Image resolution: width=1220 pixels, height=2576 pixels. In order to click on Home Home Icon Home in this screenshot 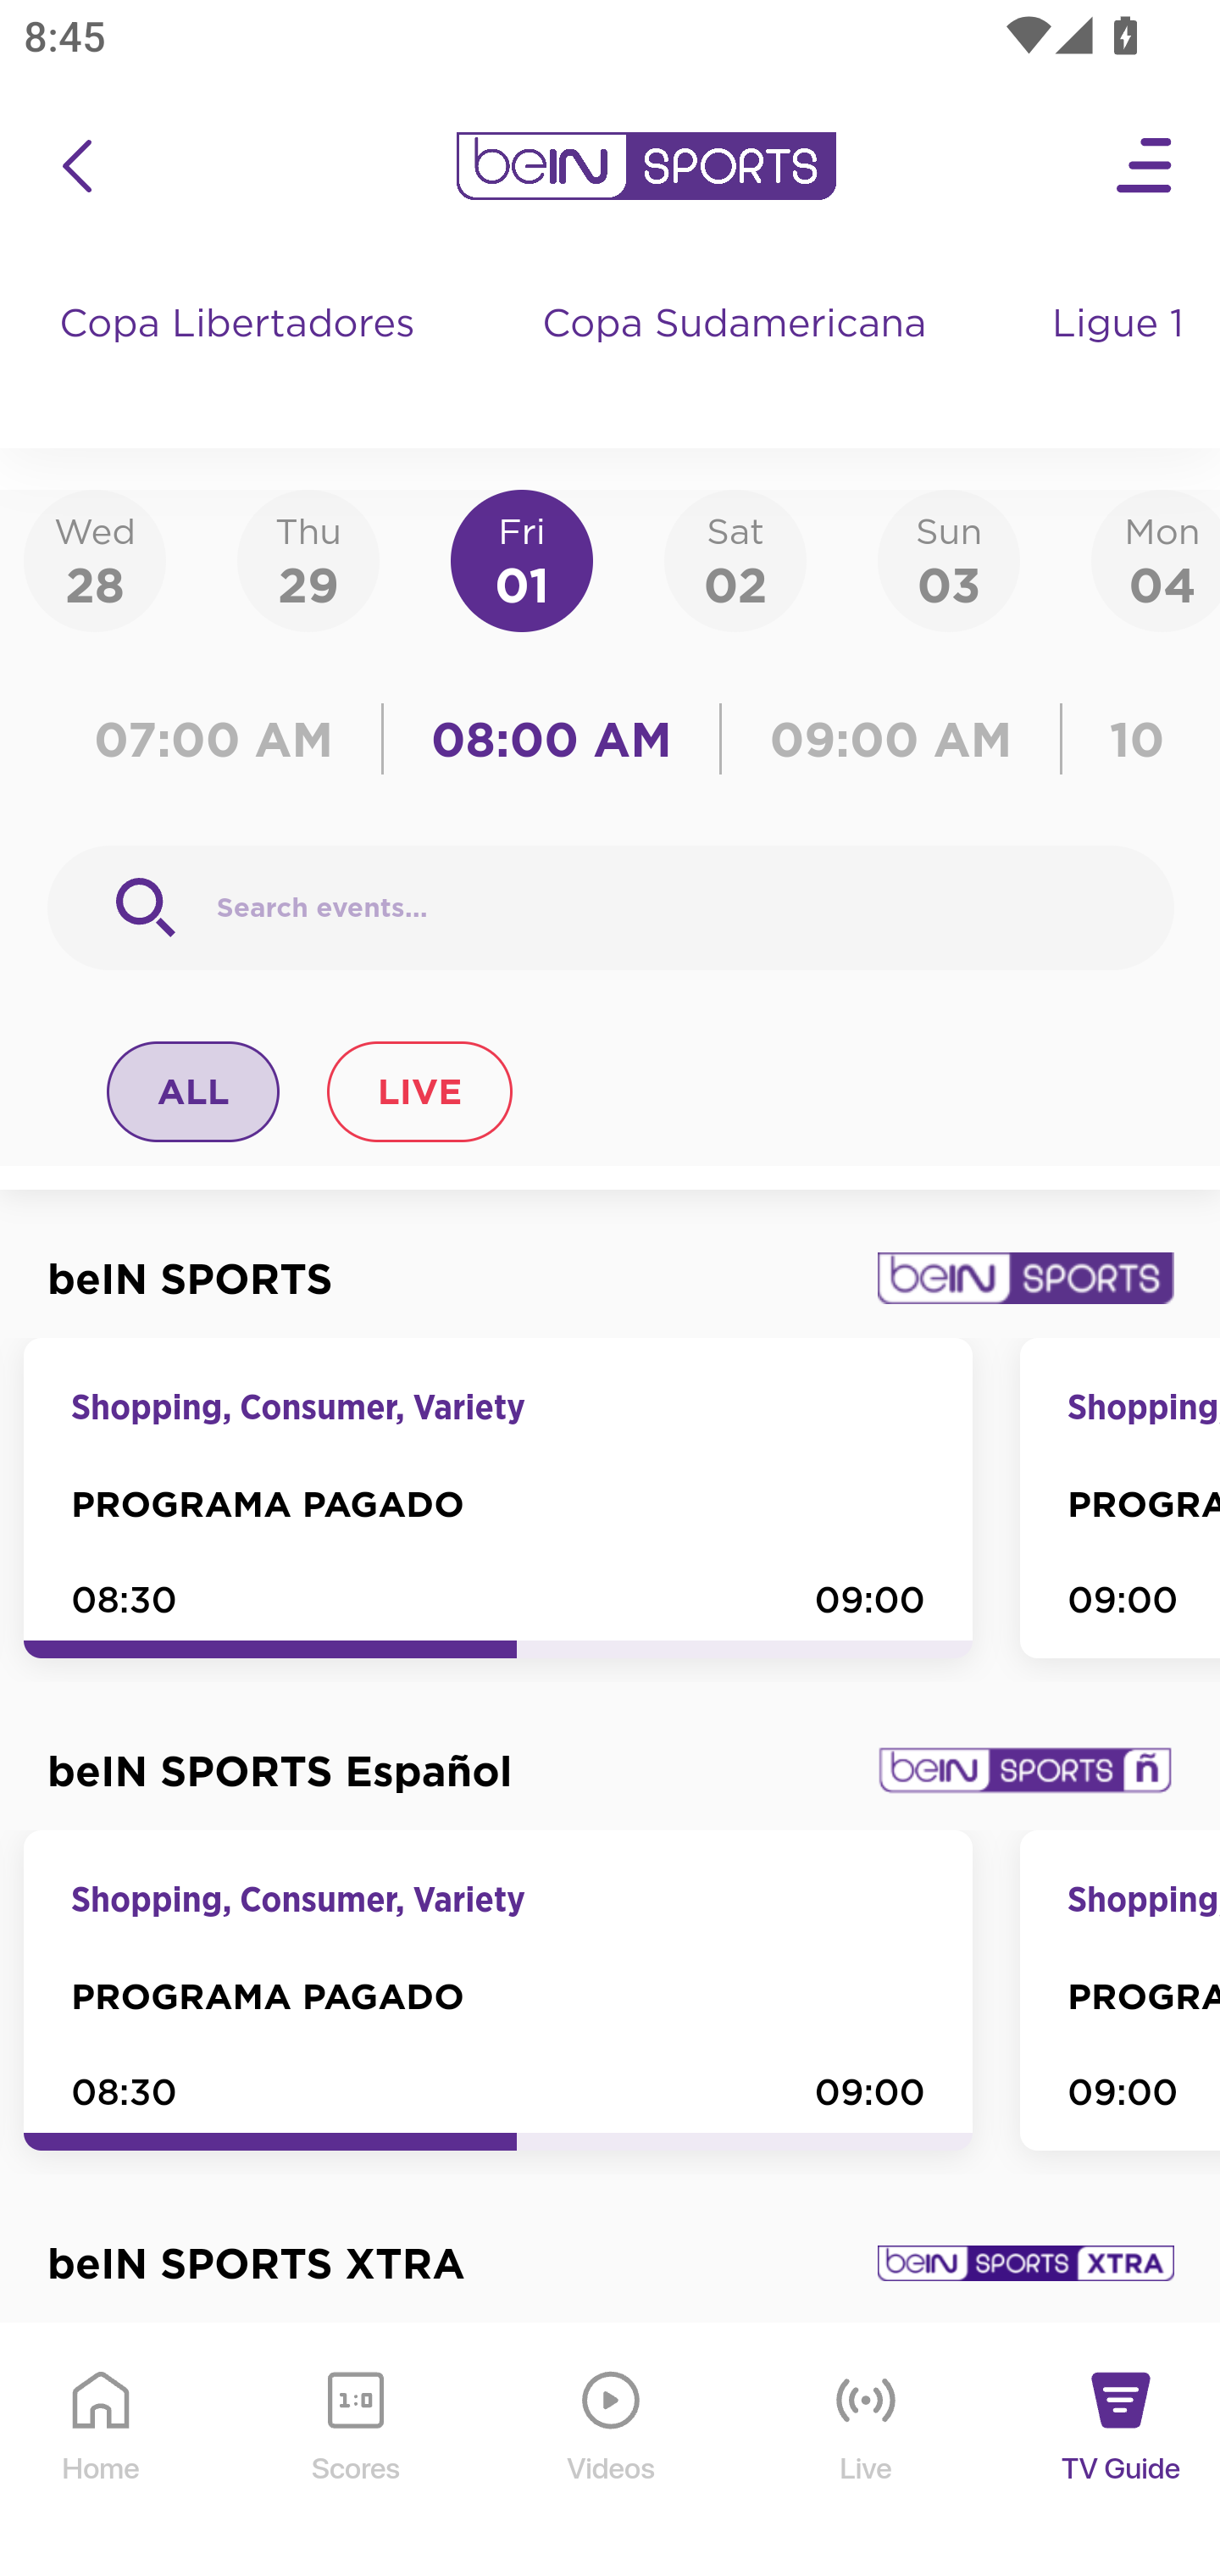, I will do `click(102, 2451)`.